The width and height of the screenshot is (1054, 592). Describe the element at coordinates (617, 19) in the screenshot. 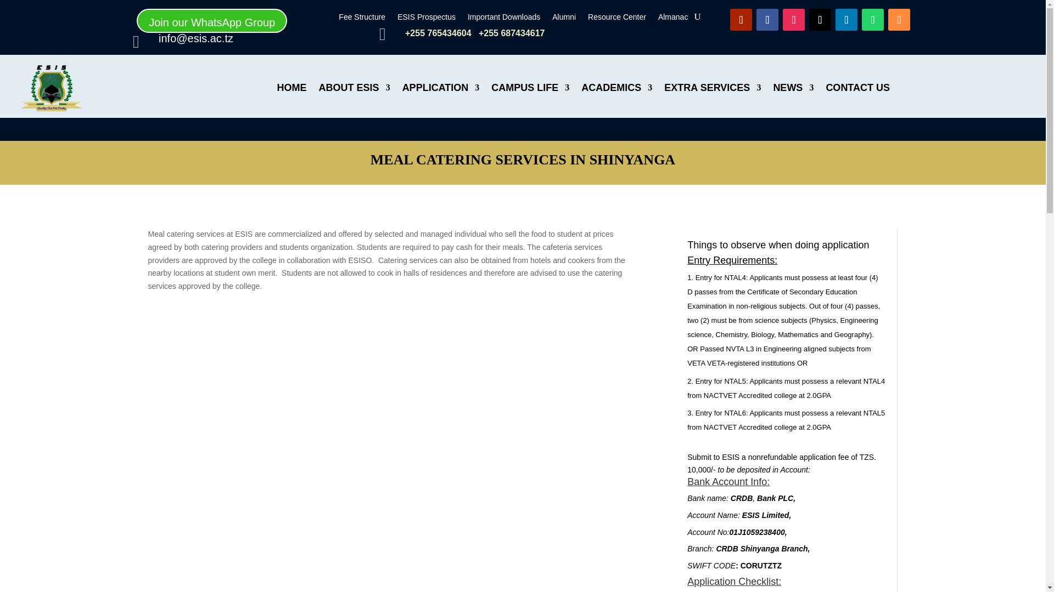

I see `Resource Center` at that location.